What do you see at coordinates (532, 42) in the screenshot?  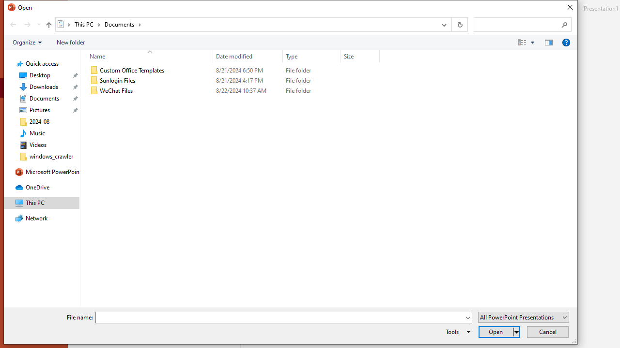 I see `View Slider` at bounding box center [532, 42].